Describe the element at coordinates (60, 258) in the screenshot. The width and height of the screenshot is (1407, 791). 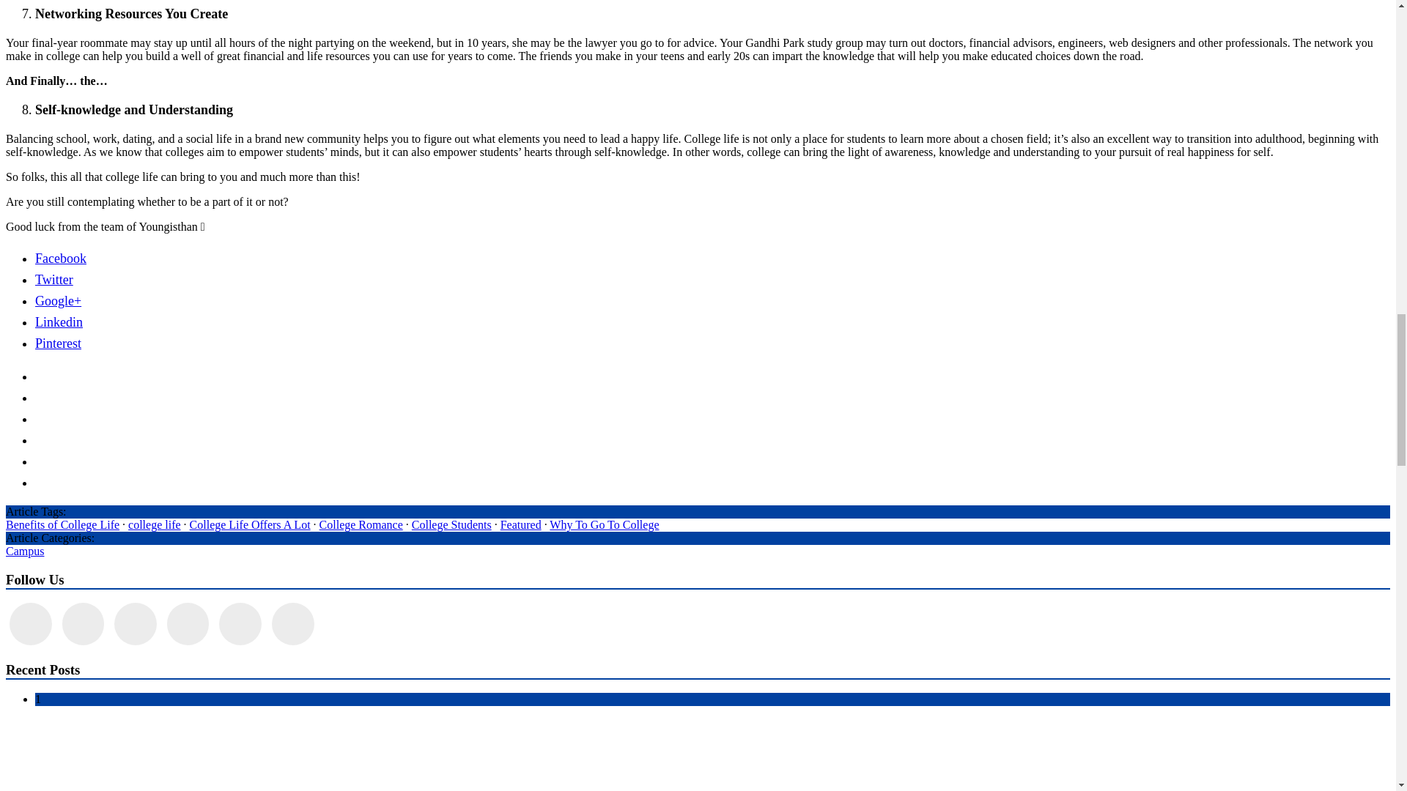
I see `Facebook` at that location.